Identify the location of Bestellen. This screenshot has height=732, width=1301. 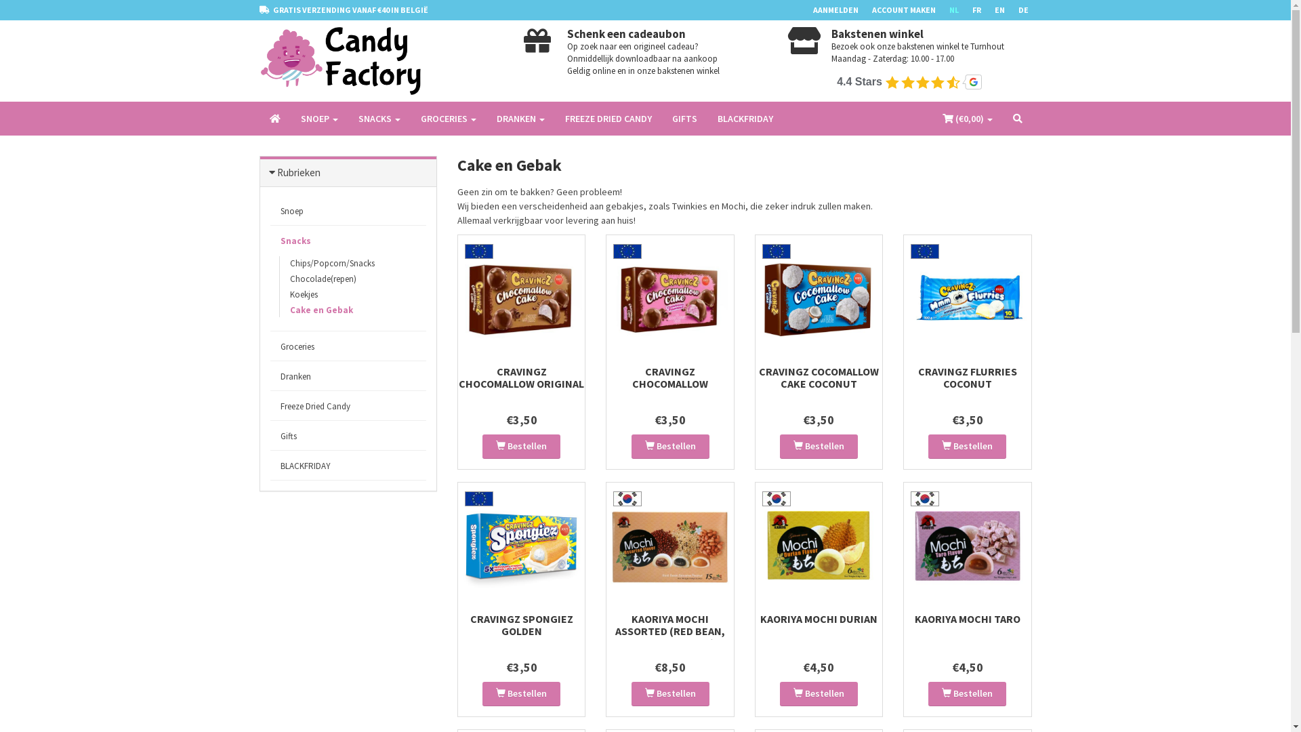
(819, 447).